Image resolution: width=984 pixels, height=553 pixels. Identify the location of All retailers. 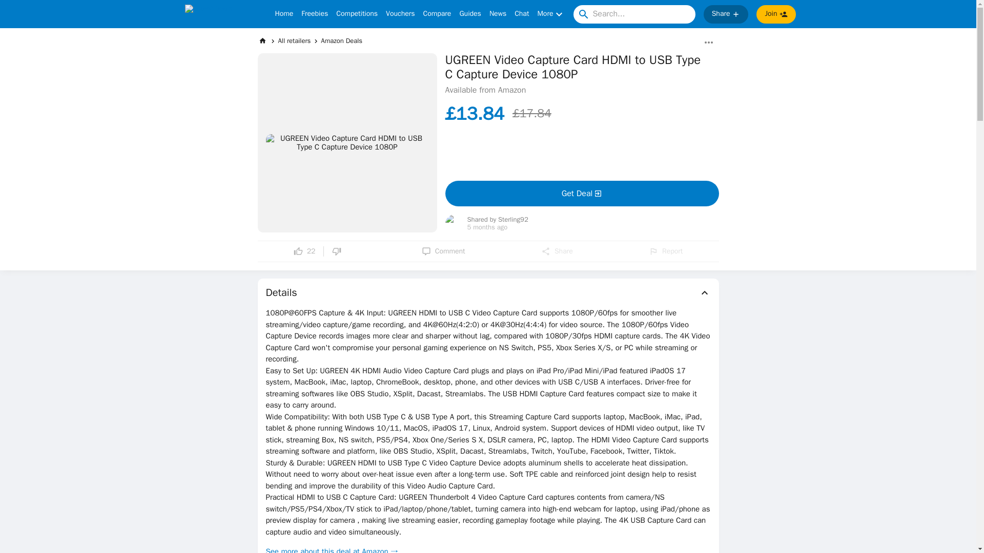
(294, 40).